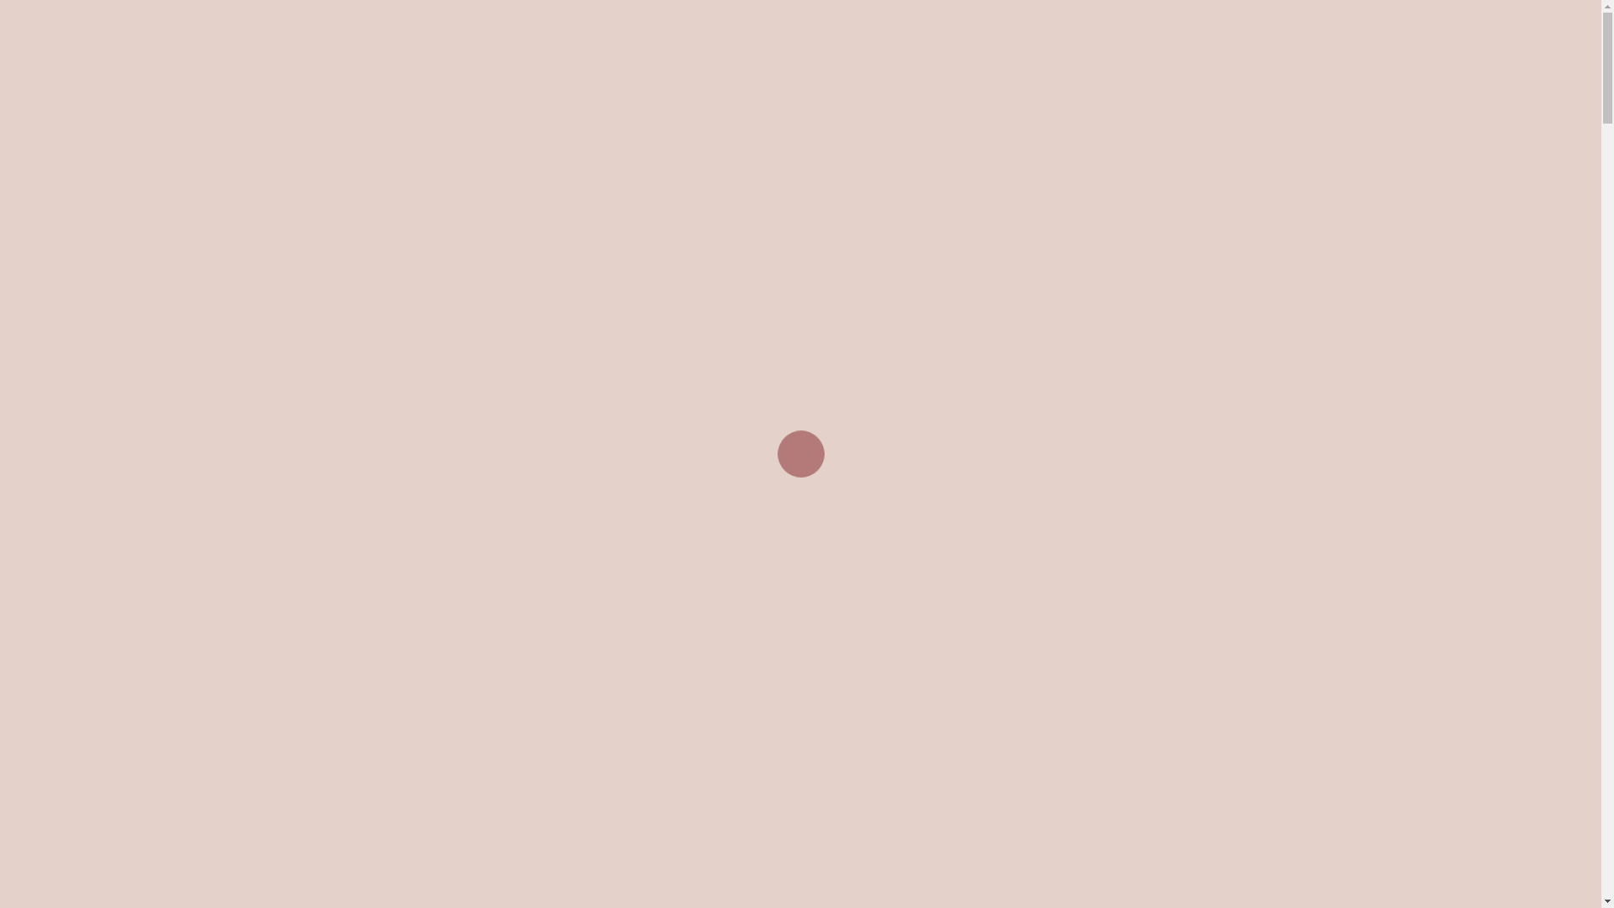  Describe the element at coordinates (1467, 29) in the screenshot. I see `AVAILABILITY` at that location.